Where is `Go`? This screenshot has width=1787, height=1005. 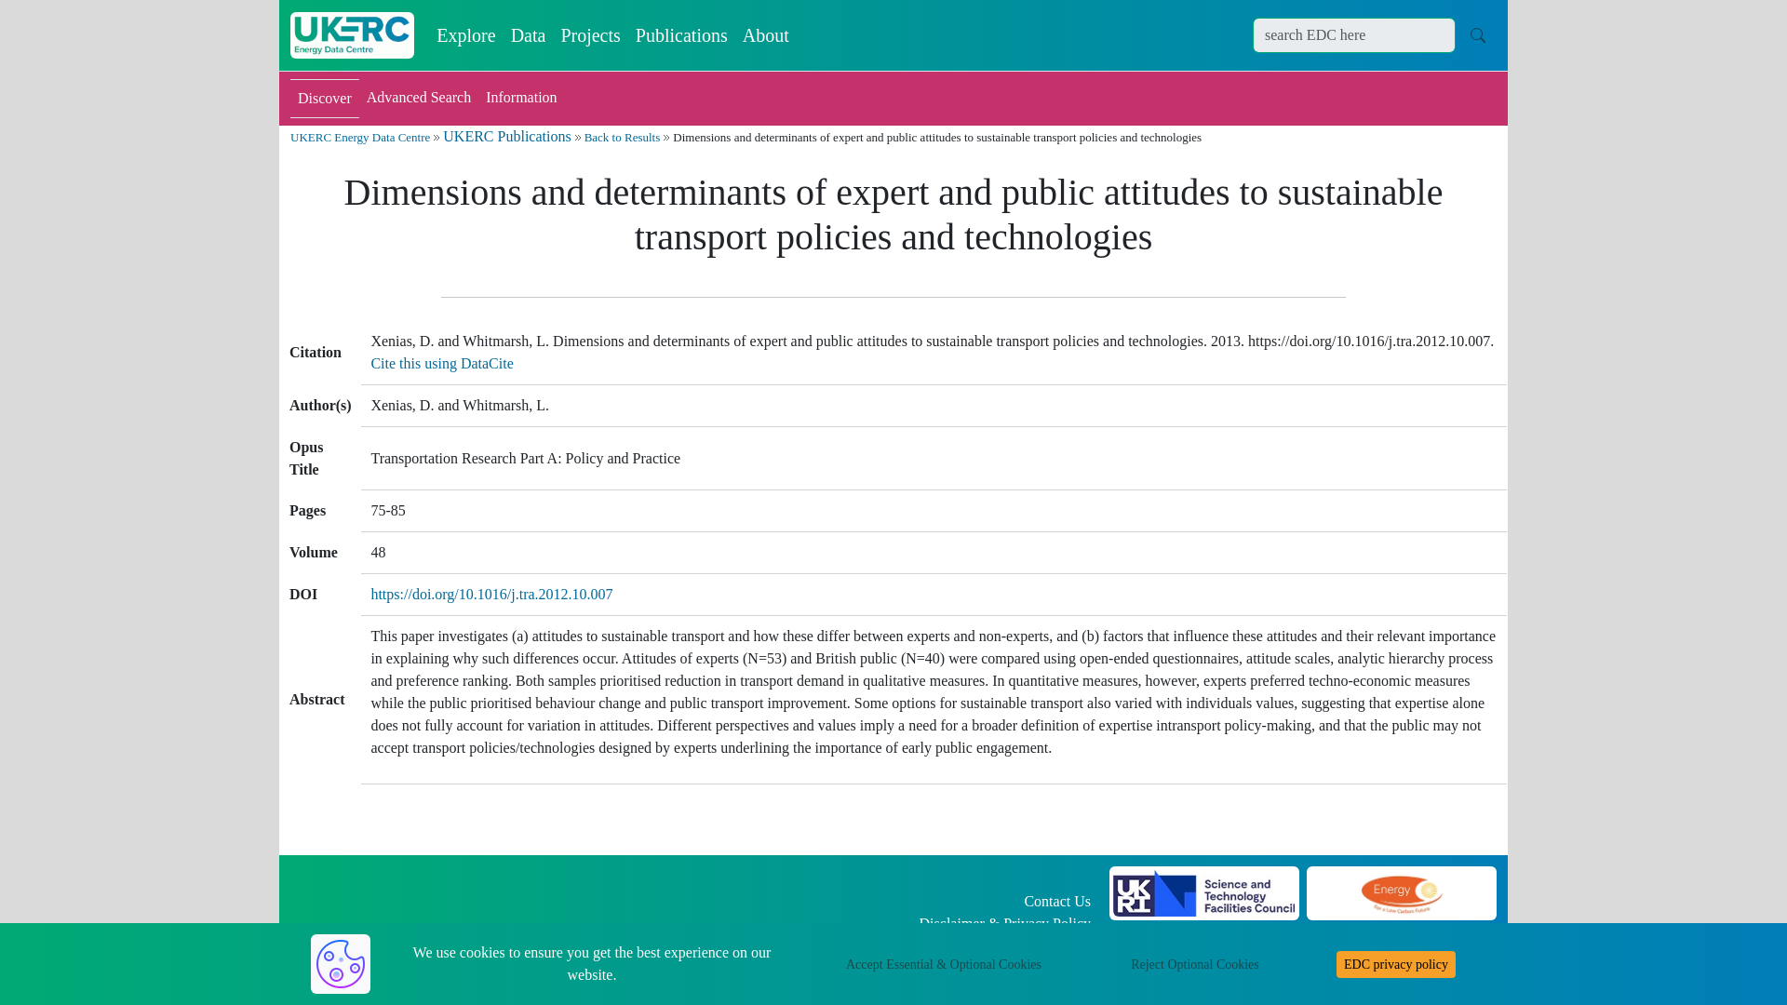 Go is located at coordinates (1478, 34).